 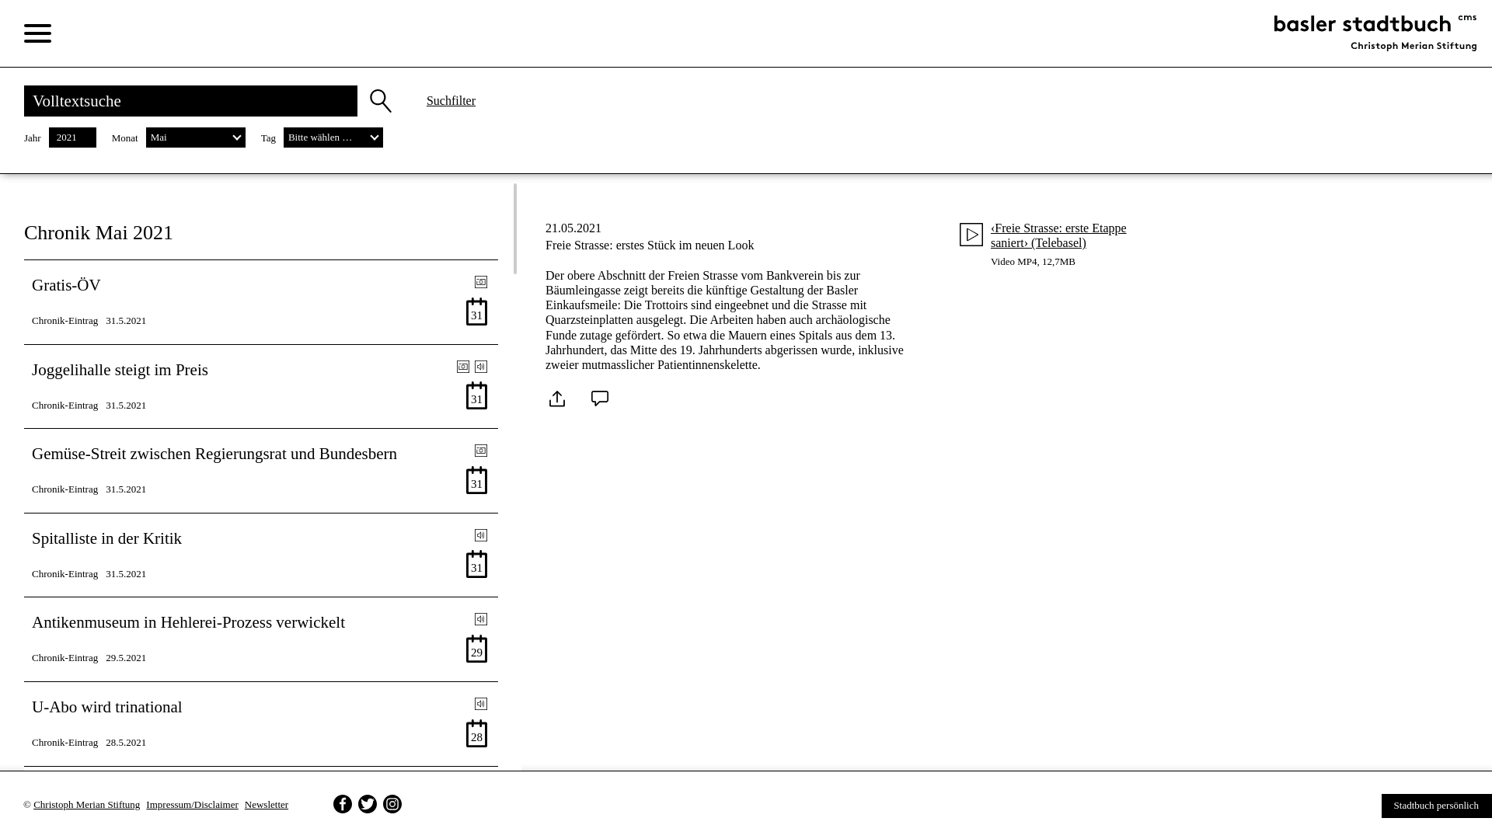 What do you see at coordinates (267, 805) in the screenshot?
I see `Newsletter` at bounding box center [267, 805].